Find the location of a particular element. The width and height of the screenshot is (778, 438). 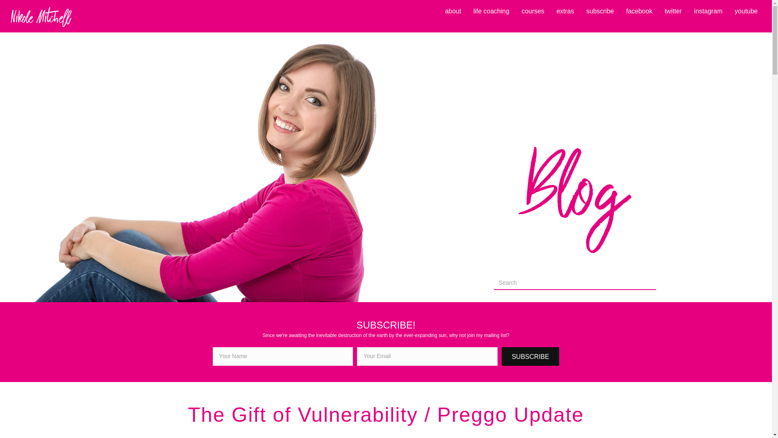

Click Here is located at coordinates (530, 356).